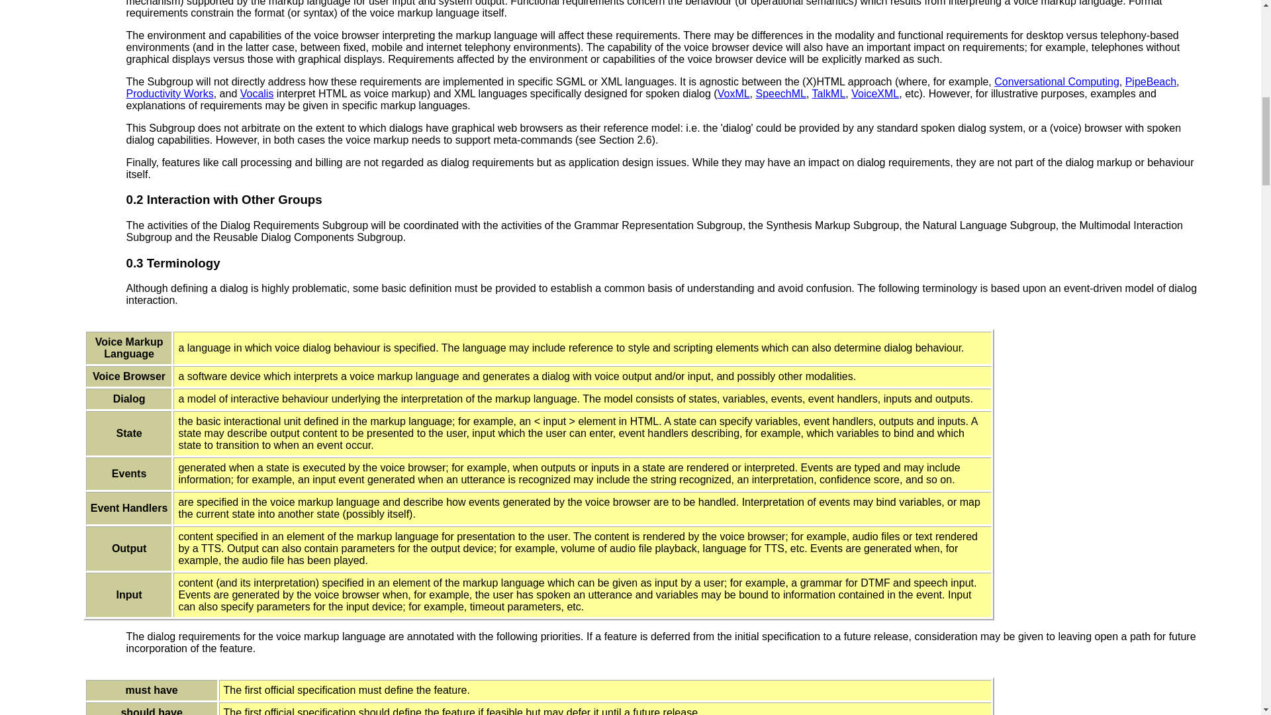 The width and height of the screenshot is (1271, 715). Describe the element at coordinates (1151, 81) in the screenshot. I see `PipeBeach` at that location.